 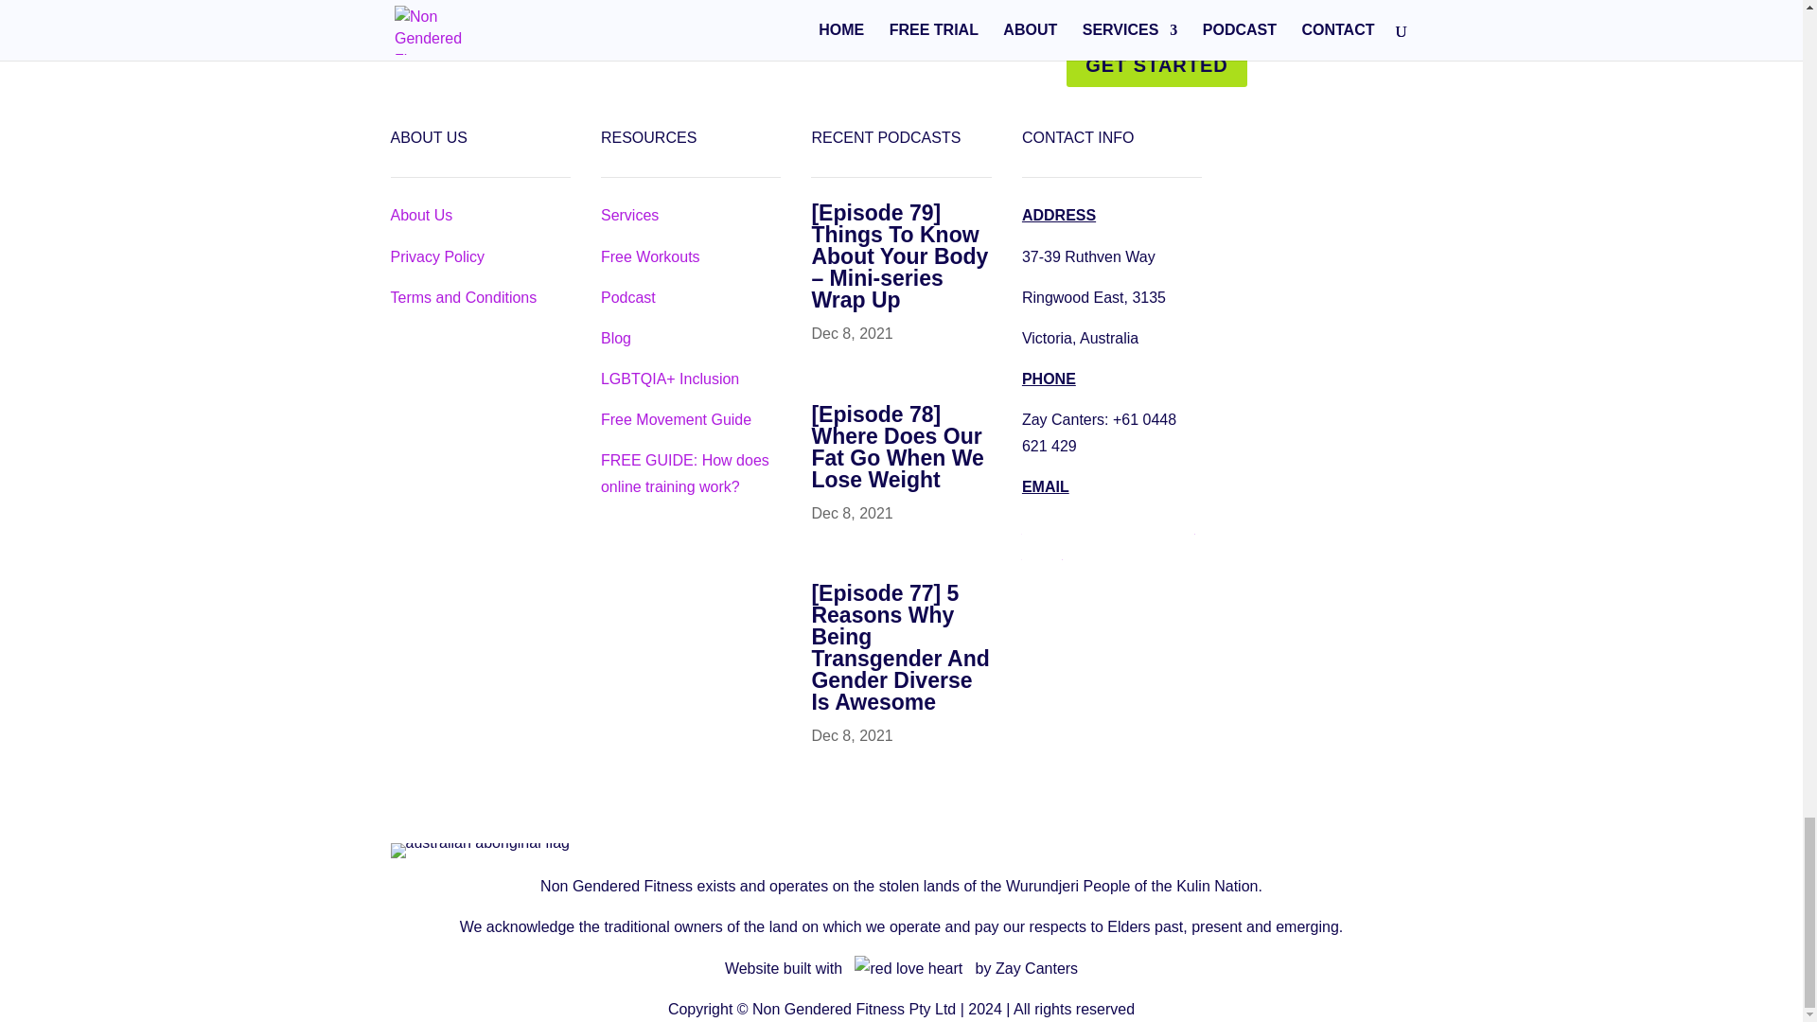 I want to click on Privacy Policy, so click(x=437, y=256).